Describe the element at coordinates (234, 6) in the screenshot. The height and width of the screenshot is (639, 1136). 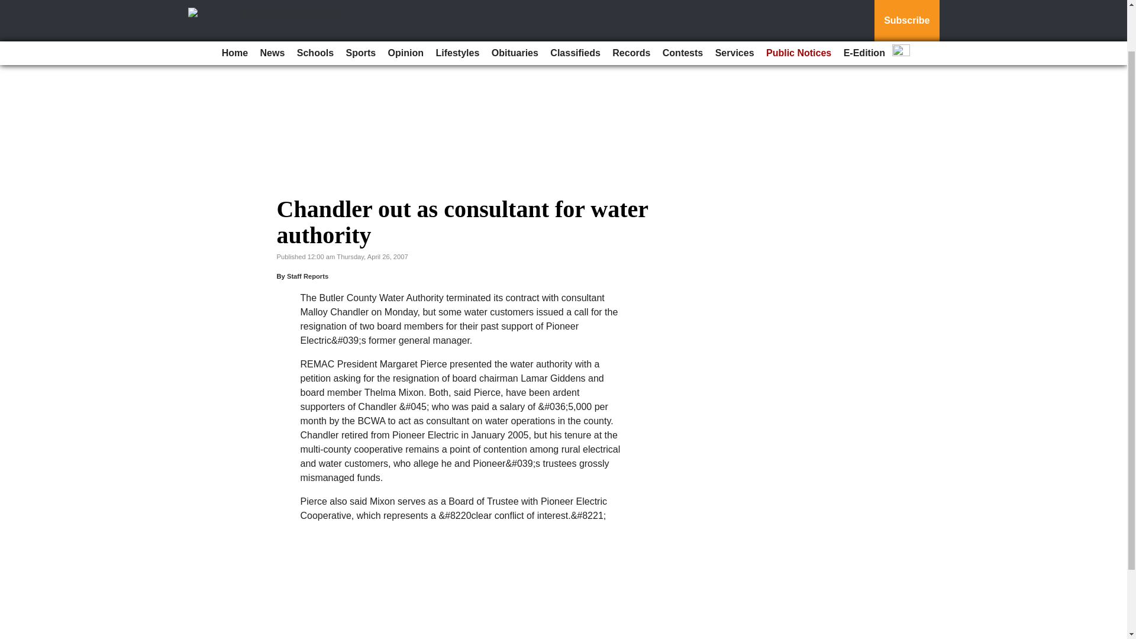
I see `Home` at that location.